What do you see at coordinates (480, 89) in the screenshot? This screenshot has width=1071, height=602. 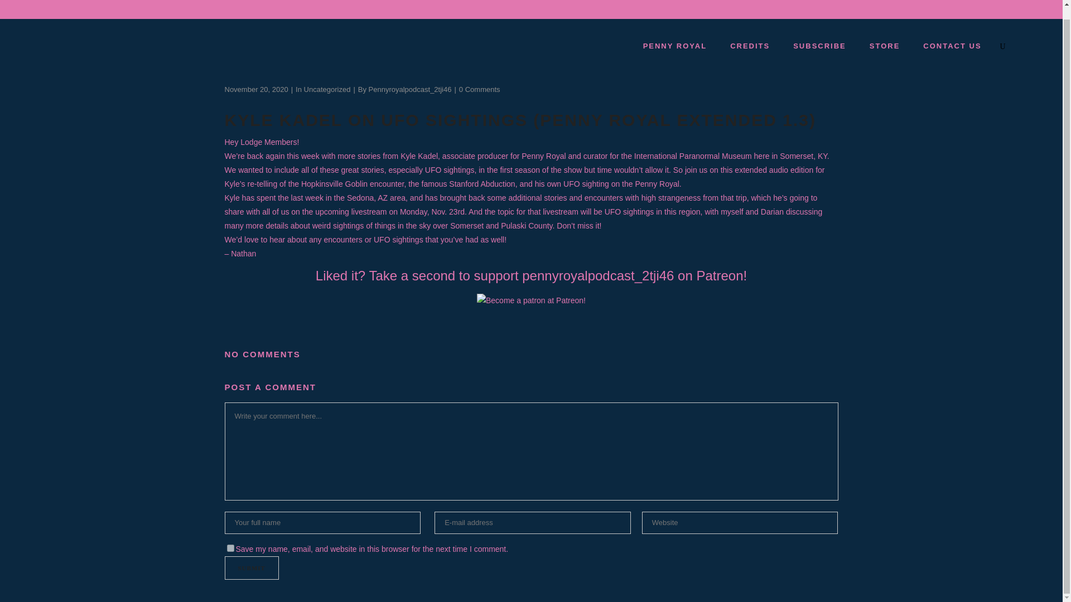 I see `0 Comments` at bounding box center [480, 89].